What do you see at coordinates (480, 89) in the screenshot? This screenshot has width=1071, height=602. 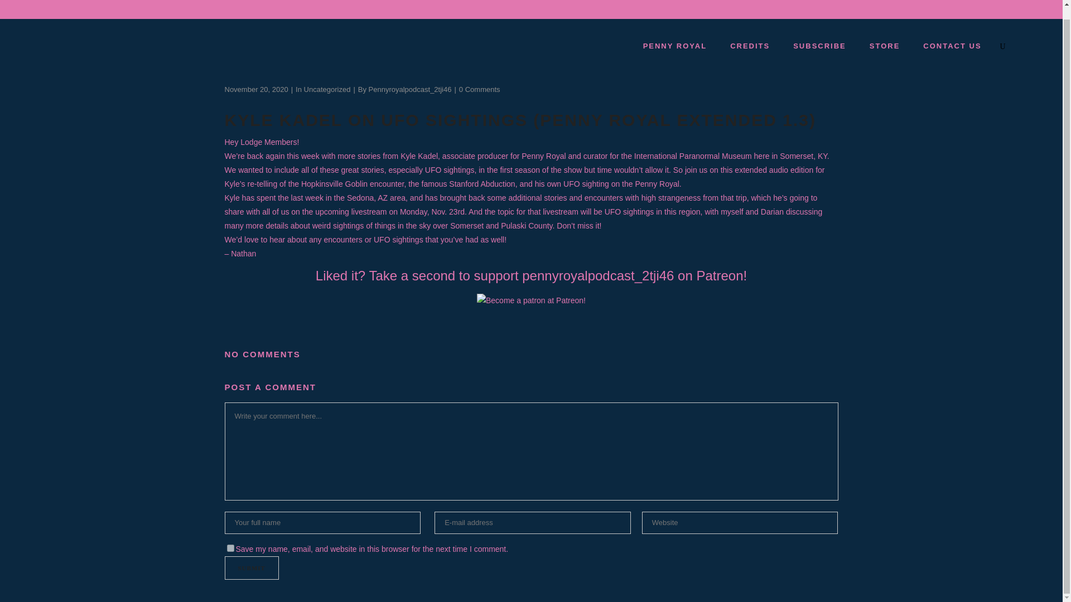 I see `0 Comments` at bounding box center [480, 89].